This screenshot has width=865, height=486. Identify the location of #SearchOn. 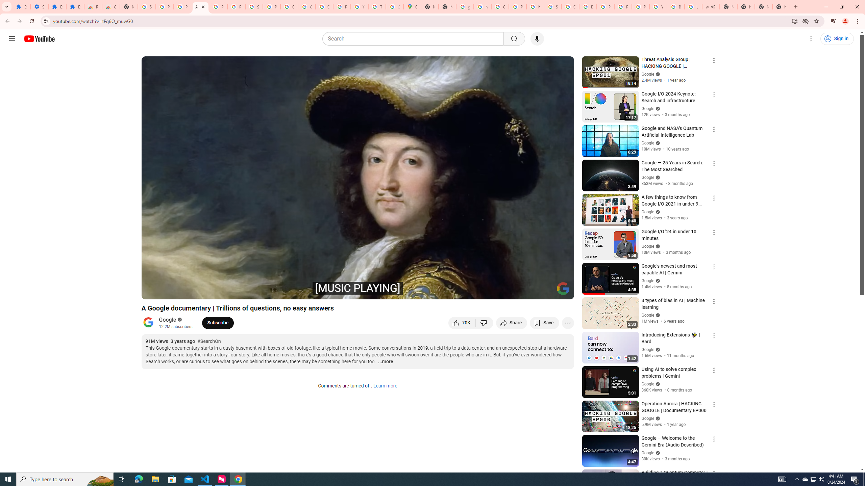
(209, 342).